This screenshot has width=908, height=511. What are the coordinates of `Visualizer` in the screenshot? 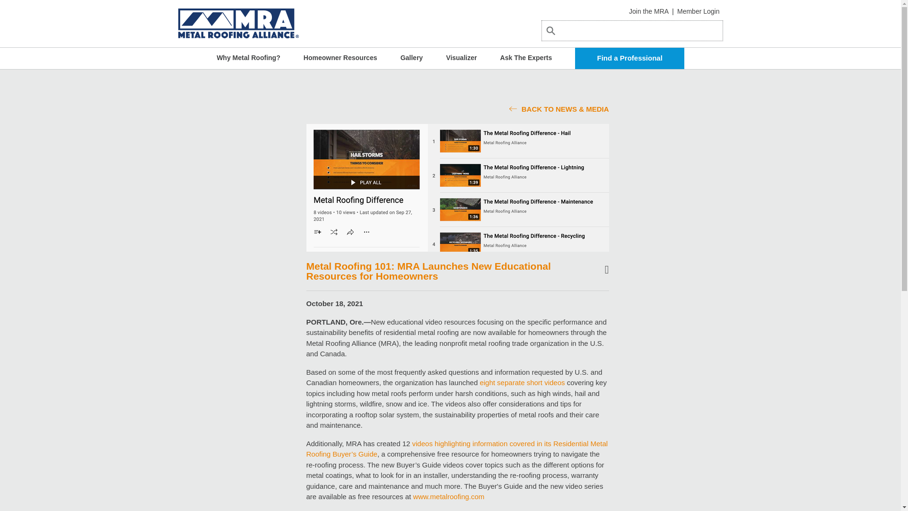 It's located at (461, 58).